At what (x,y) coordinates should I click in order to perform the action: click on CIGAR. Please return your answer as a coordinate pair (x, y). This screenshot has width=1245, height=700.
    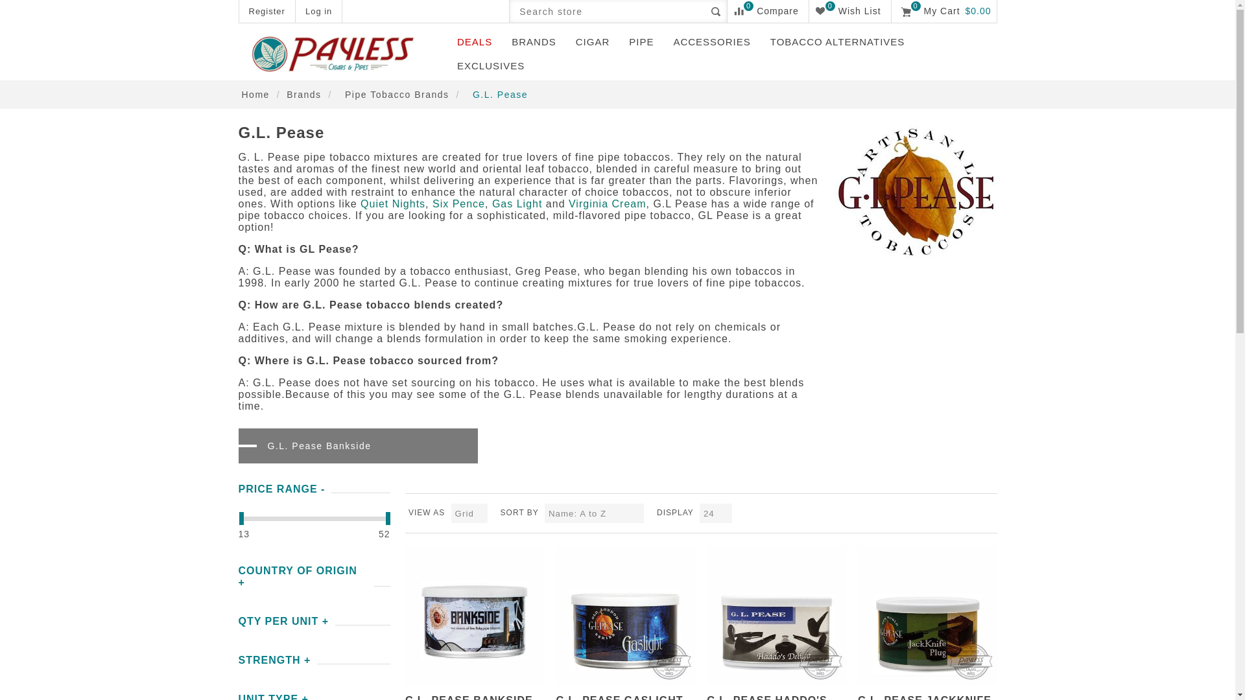
    Looking at the image, I should click on (768, 11).